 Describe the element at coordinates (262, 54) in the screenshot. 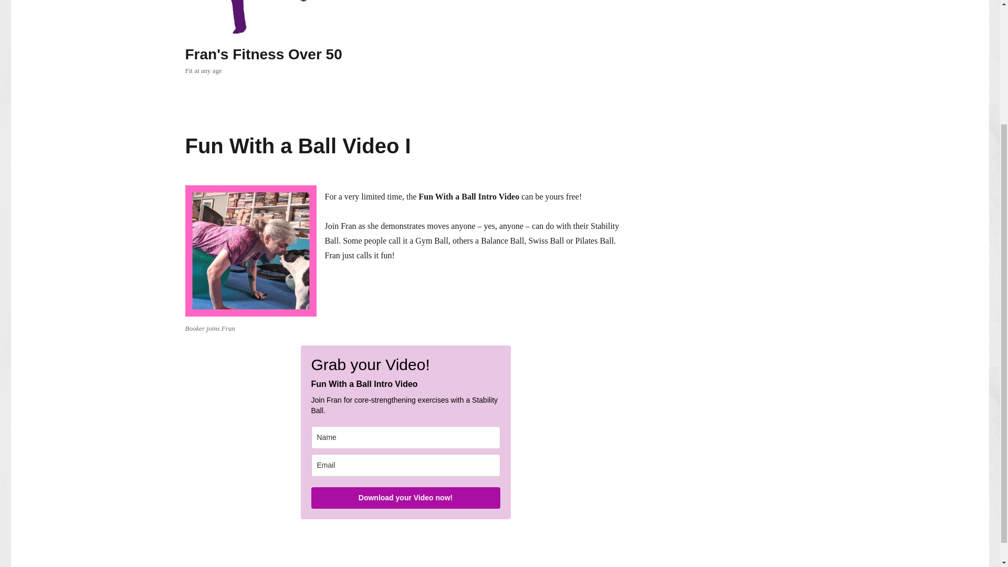

I see `Fran's Fitness Over 50` at that location.